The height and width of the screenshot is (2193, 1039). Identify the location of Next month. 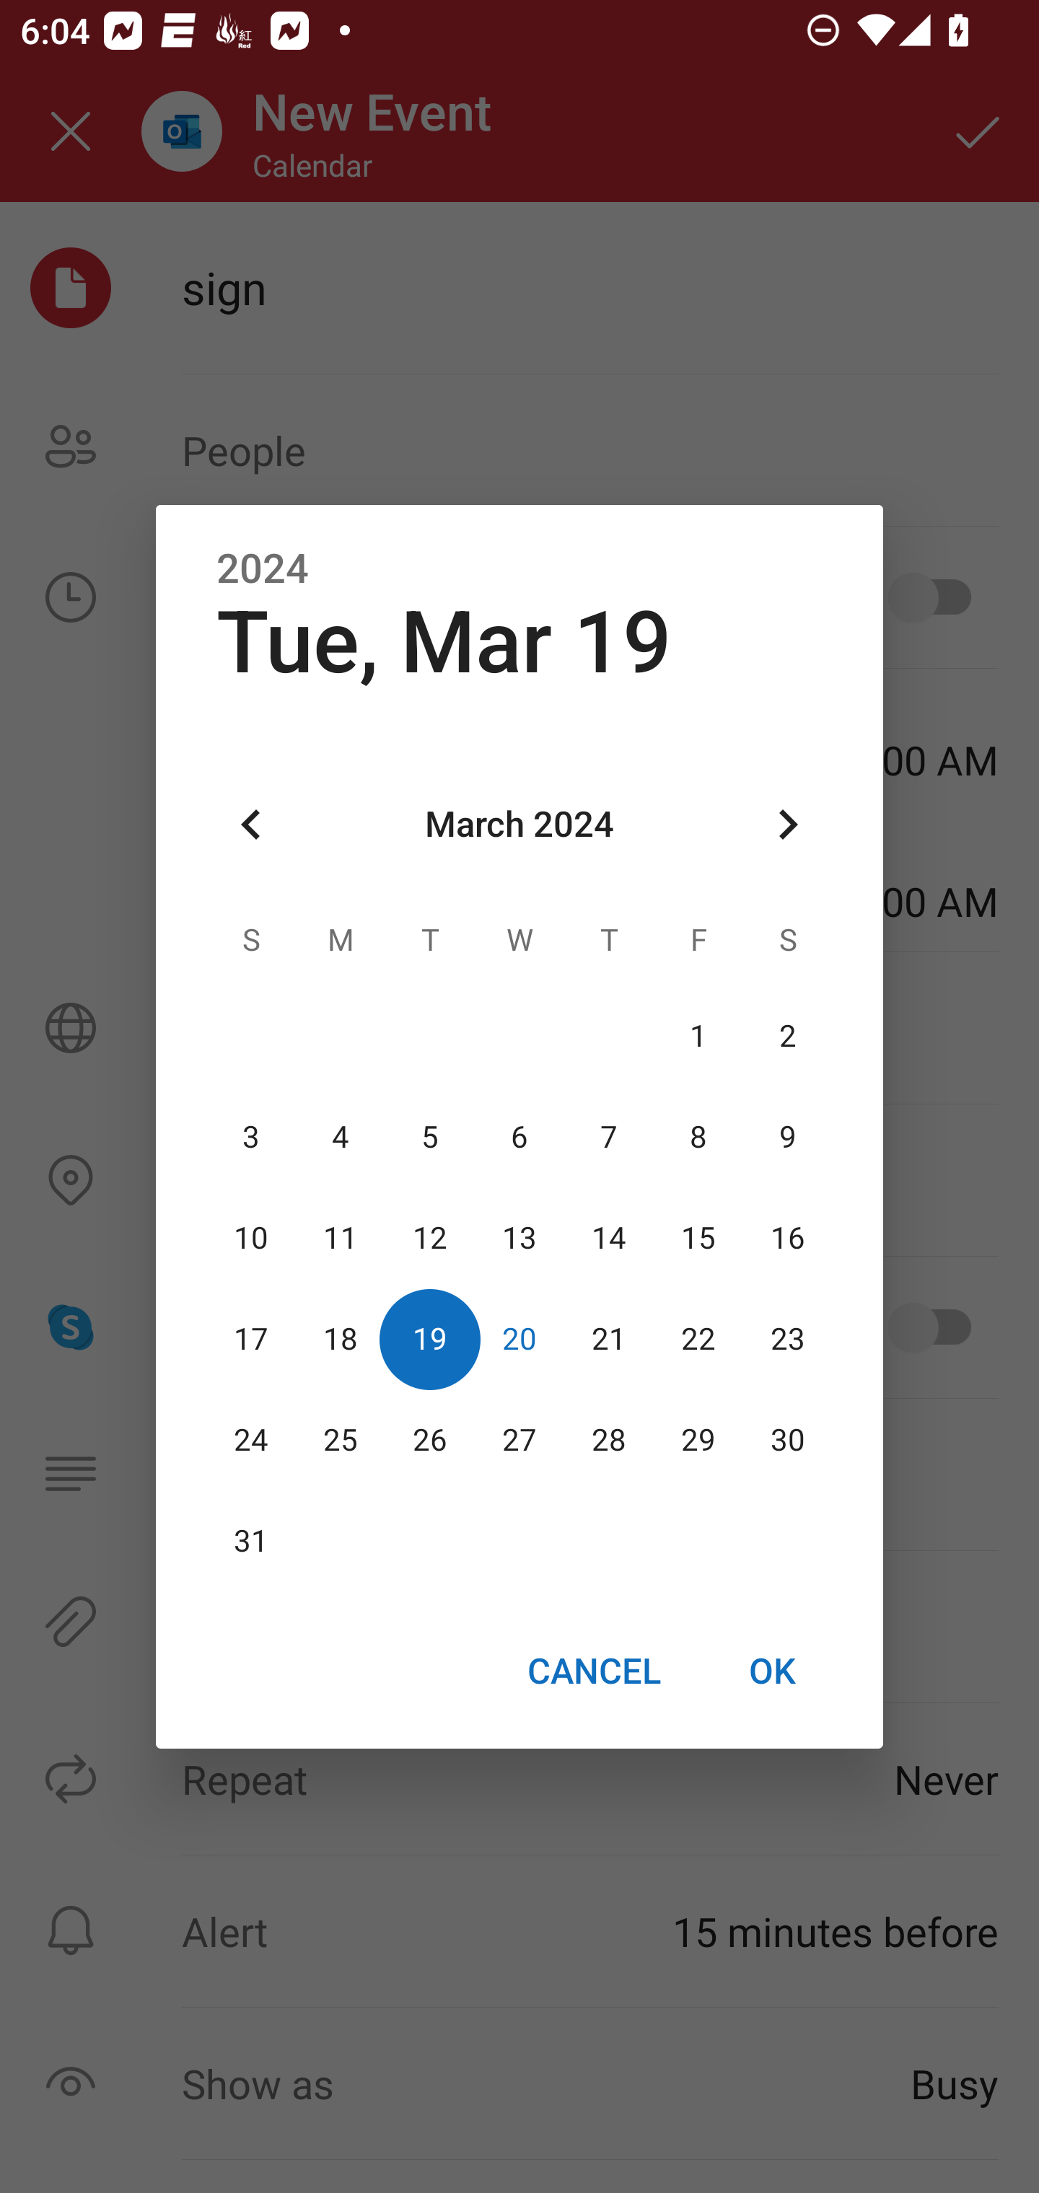
(788, 824).